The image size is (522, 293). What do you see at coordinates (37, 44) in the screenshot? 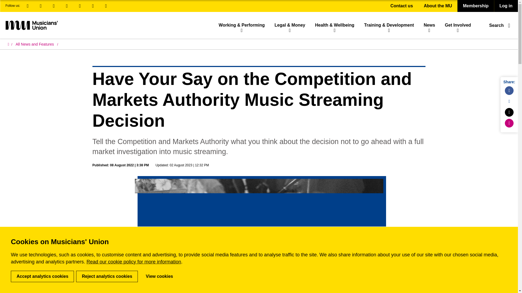
I see `All News and Features` at bounding box center [37, 44].